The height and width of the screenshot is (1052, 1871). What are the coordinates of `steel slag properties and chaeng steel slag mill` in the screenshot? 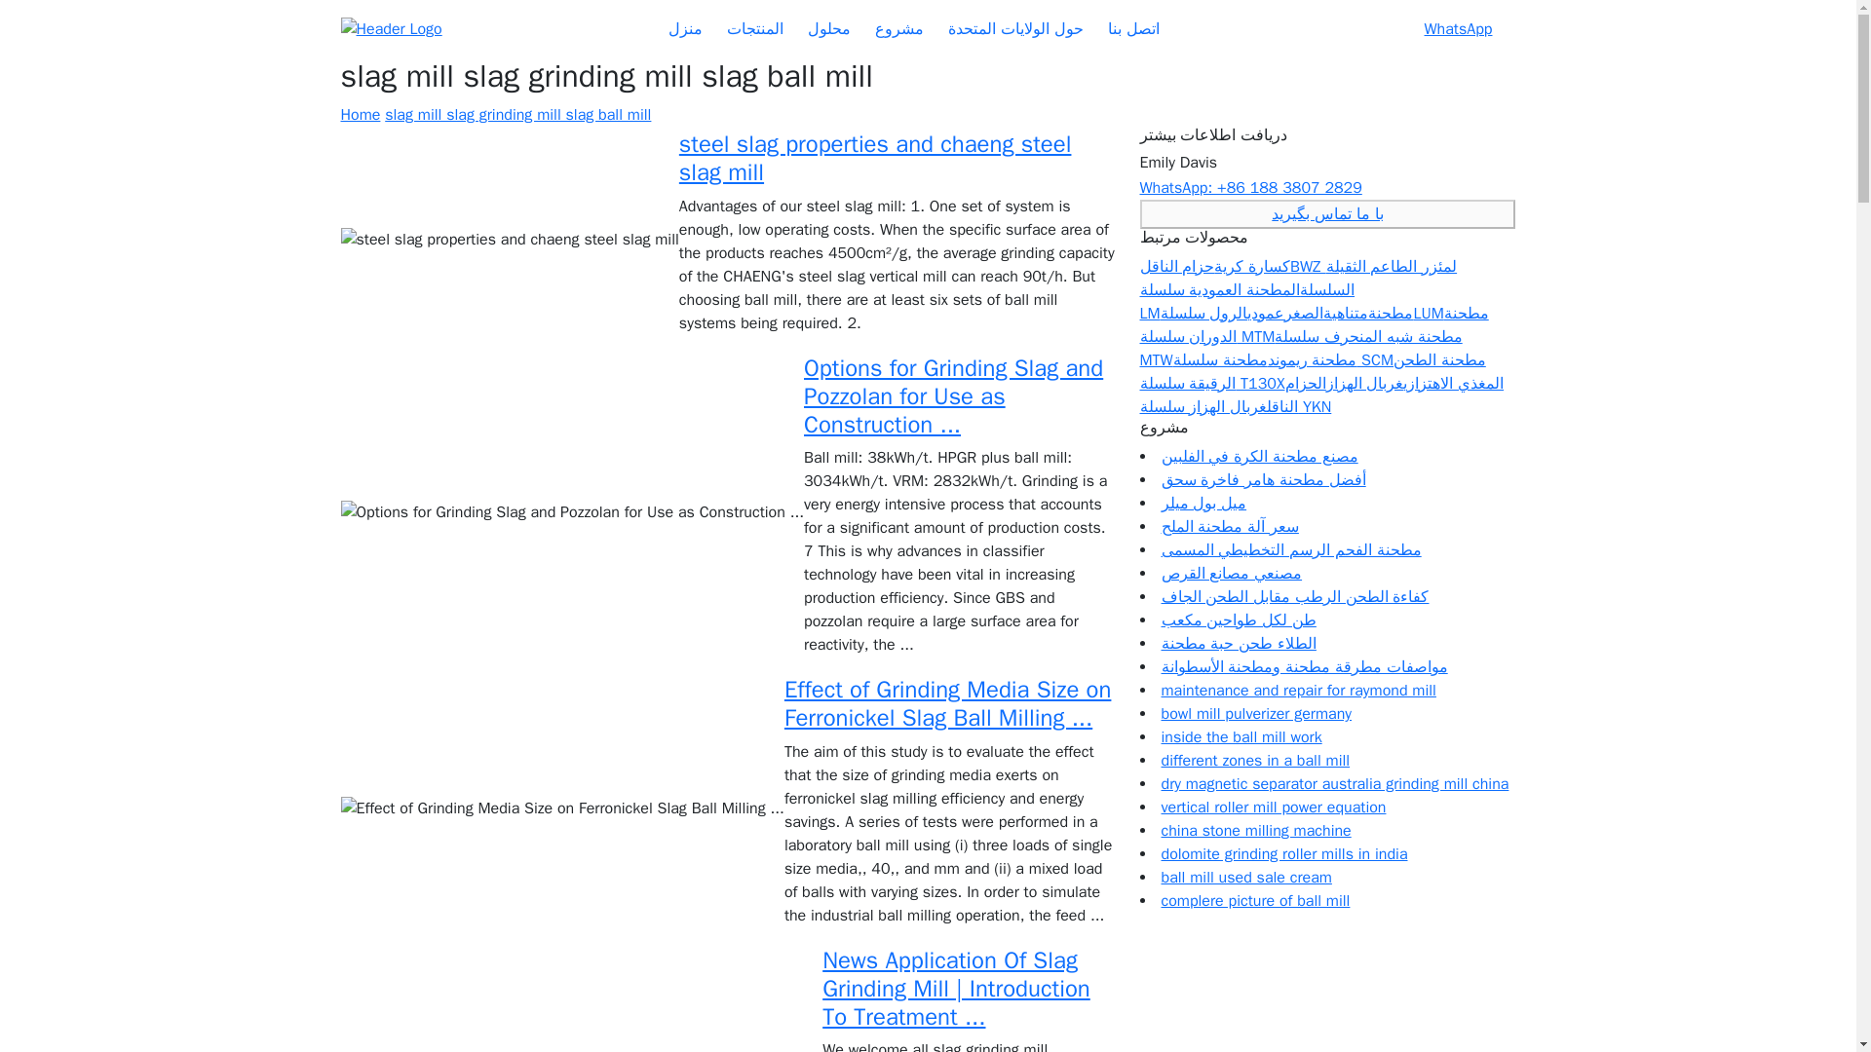 It's located at (875, 158).